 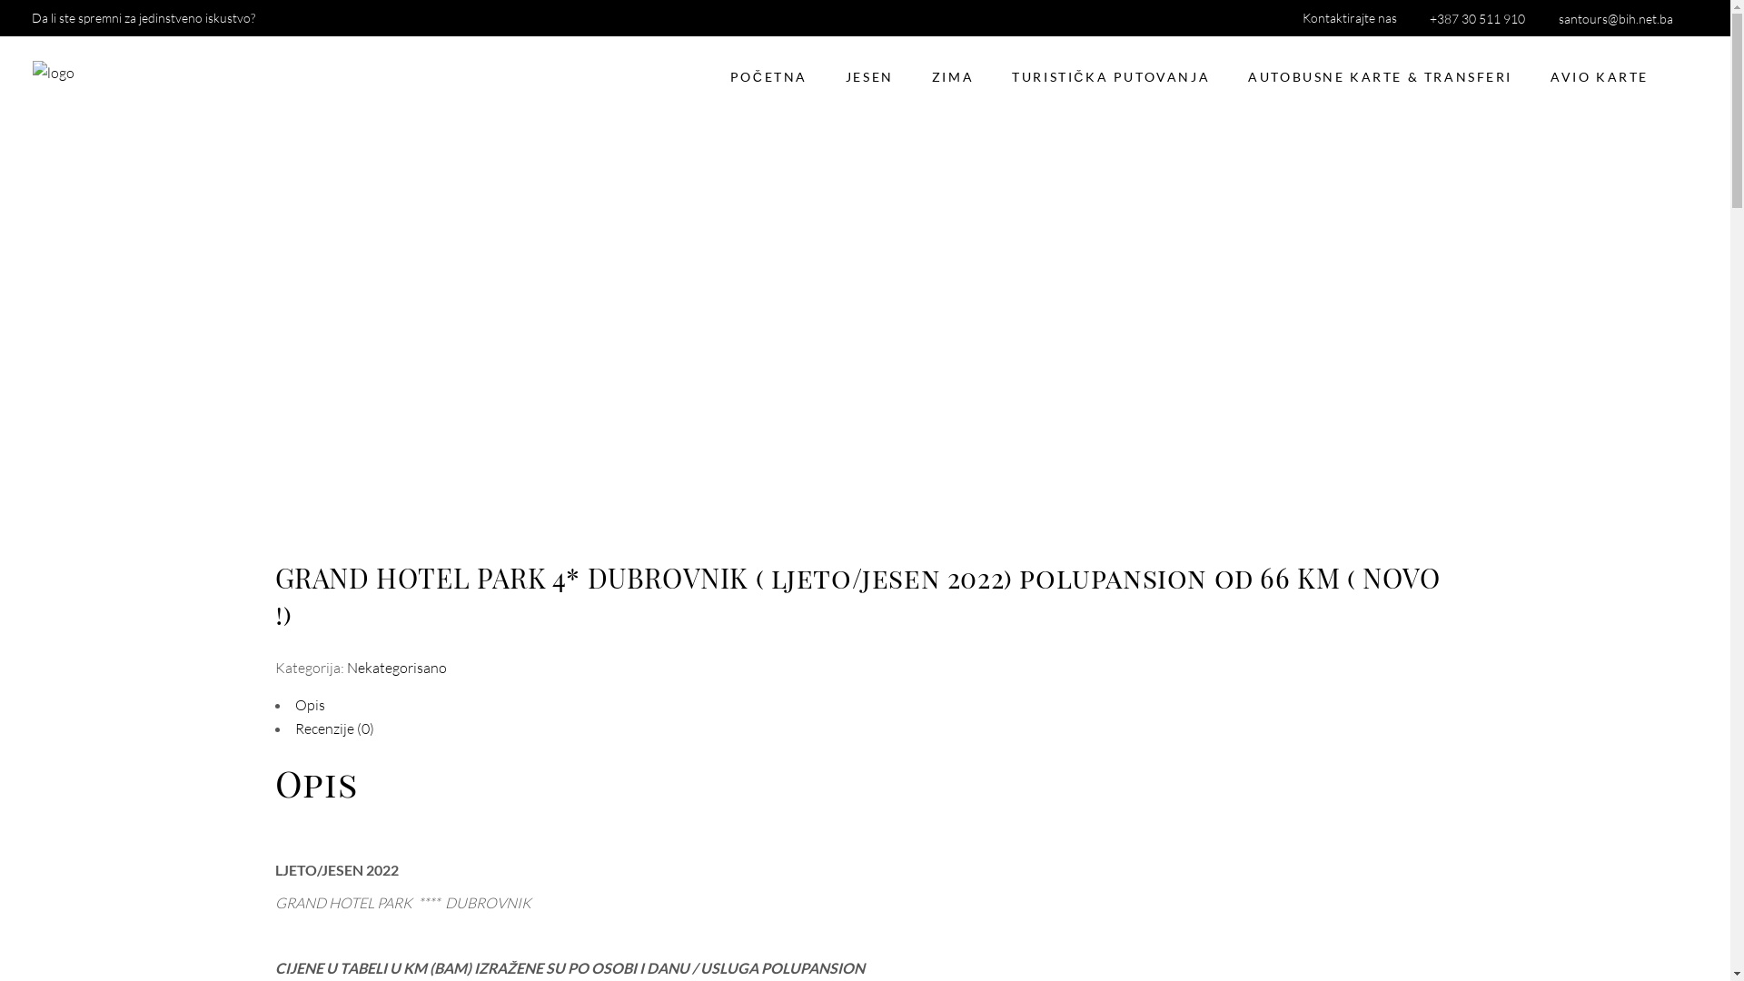 I want to click on JESEN, so click(x=870, y=77).